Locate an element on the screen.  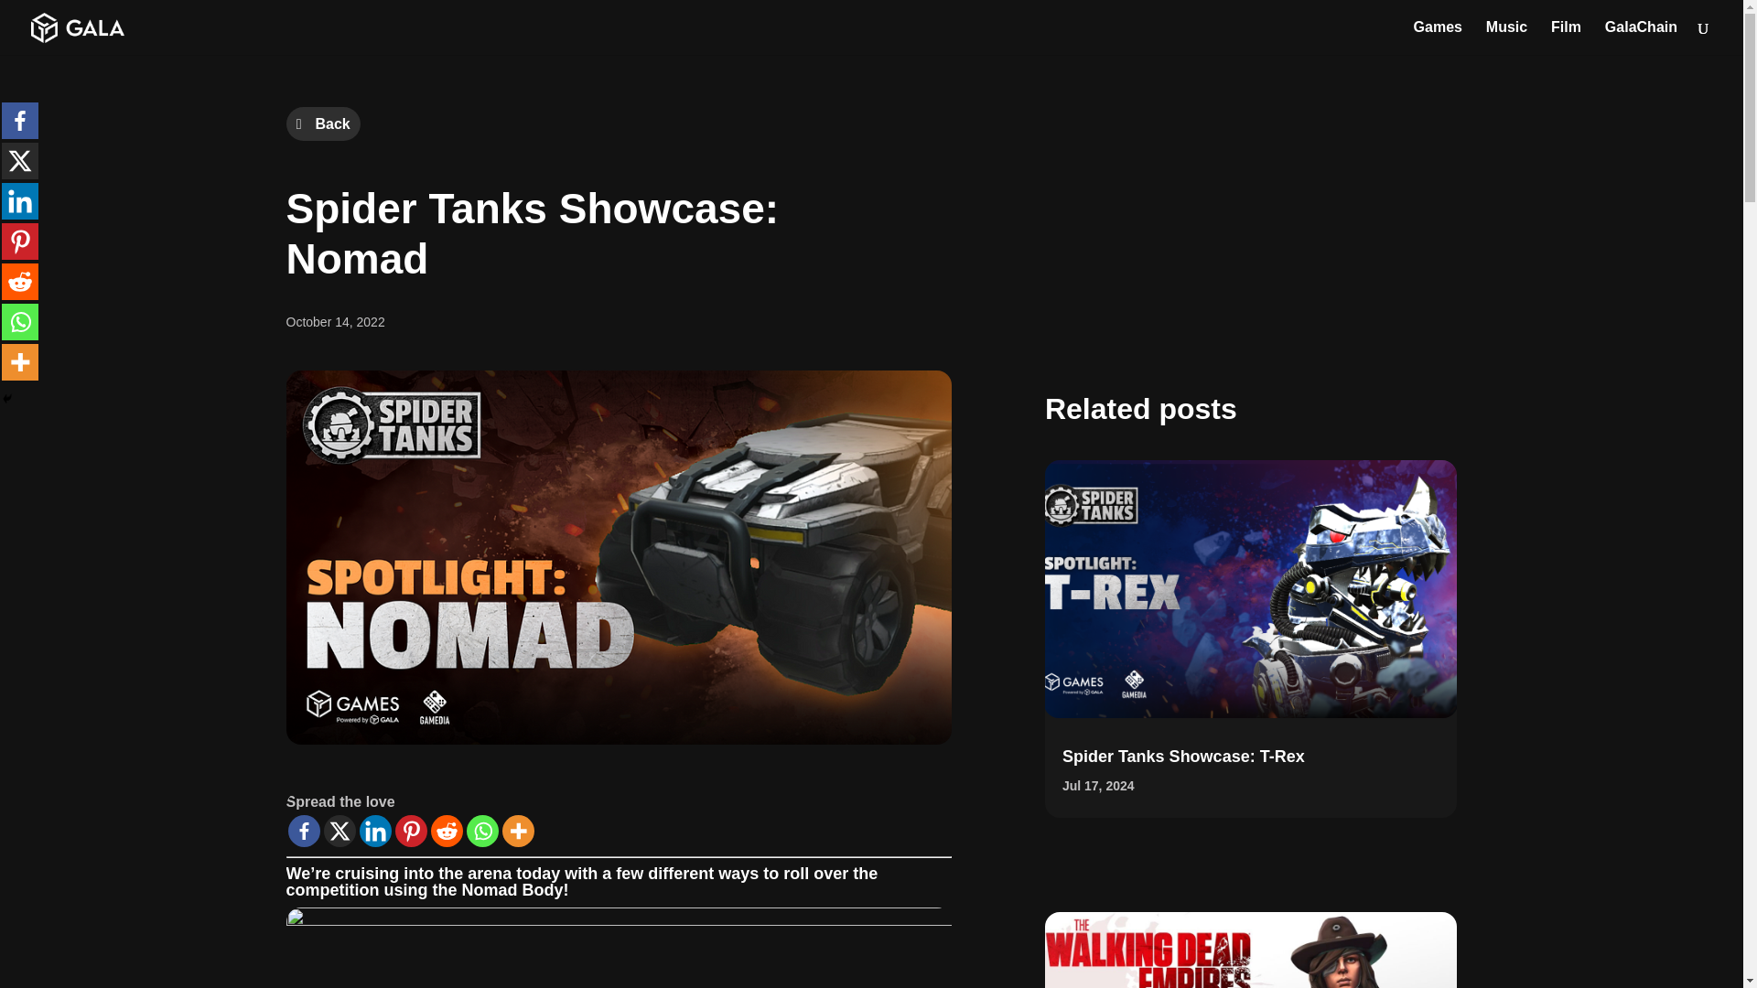
Linkedin is located at coordinates (373, 831).